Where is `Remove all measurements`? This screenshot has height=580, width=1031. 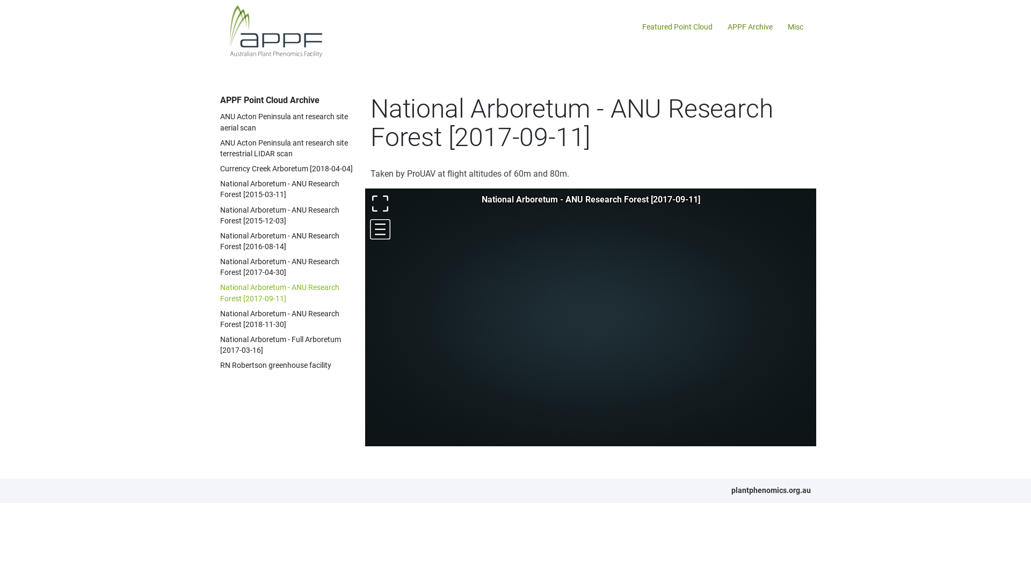
Remove all measurements is located at coordinates (459, 292).